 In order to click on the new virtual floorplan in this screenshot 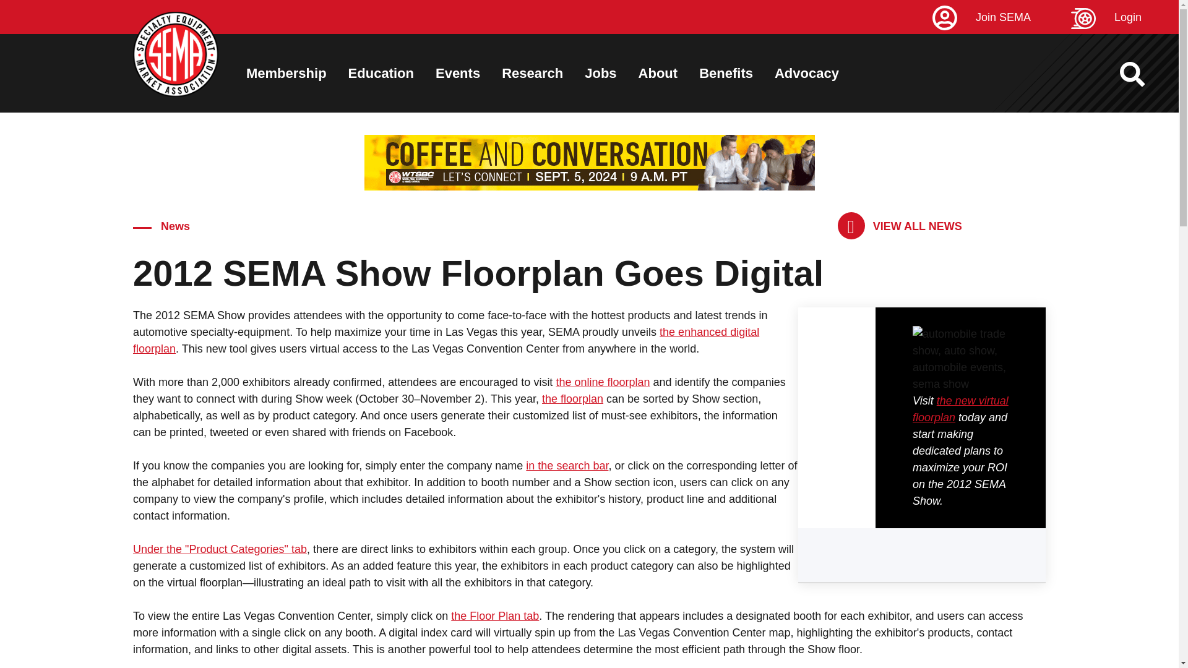, I will do `click(960, 409)`.